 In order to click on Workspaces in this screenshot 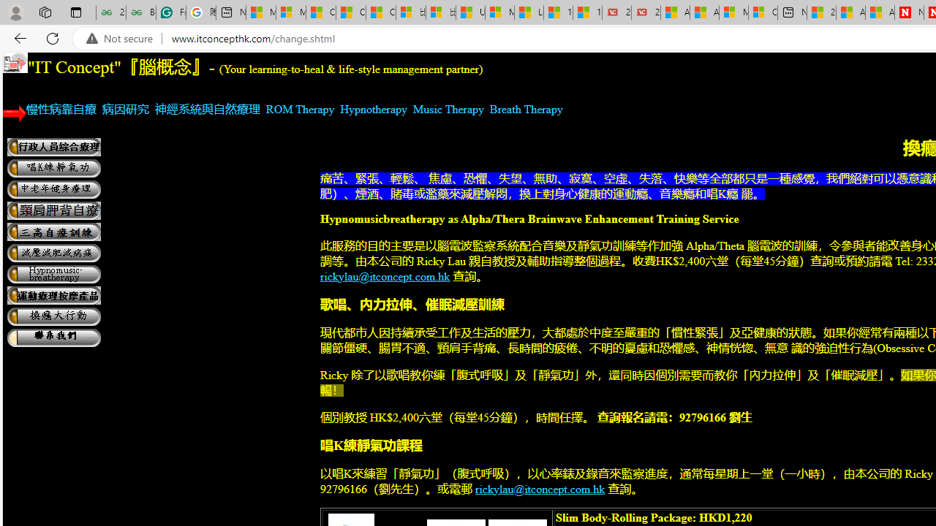, I will do `click(45, 12)`.